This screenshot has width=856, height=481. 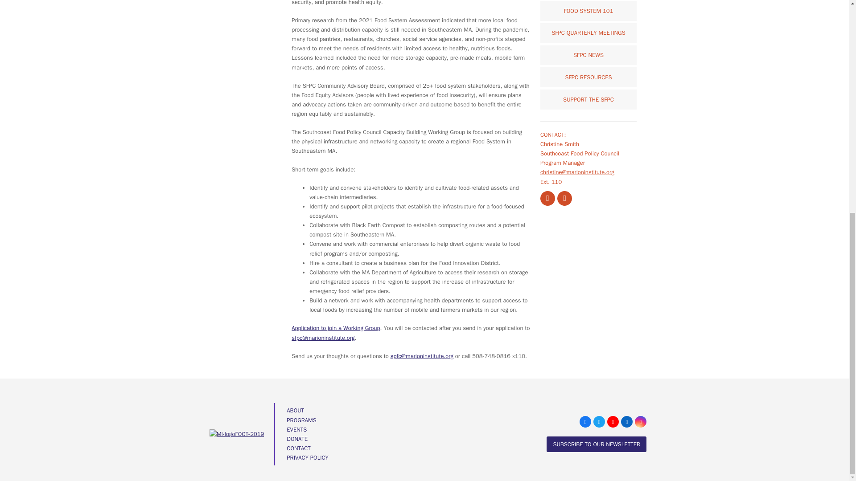 What do you see at coordinates (627, 422) in the screenshot?
I see `LinkedIn` at bounding box center [627, 422].